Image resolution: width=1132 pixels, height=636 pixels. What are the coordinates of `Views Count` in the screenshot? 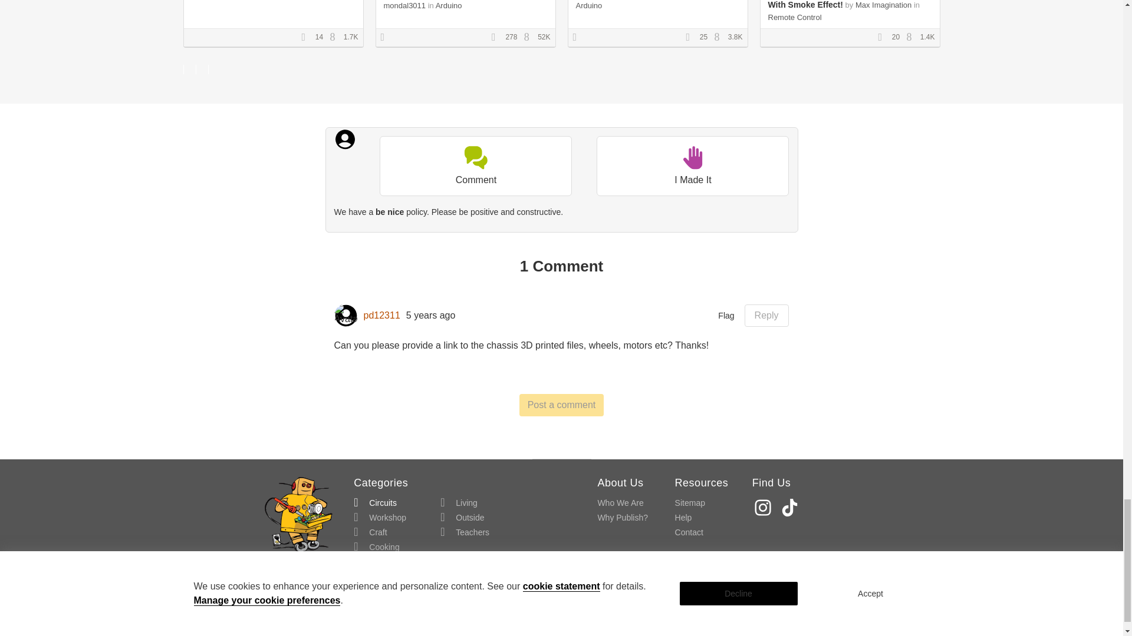 It's located at (529, 38).